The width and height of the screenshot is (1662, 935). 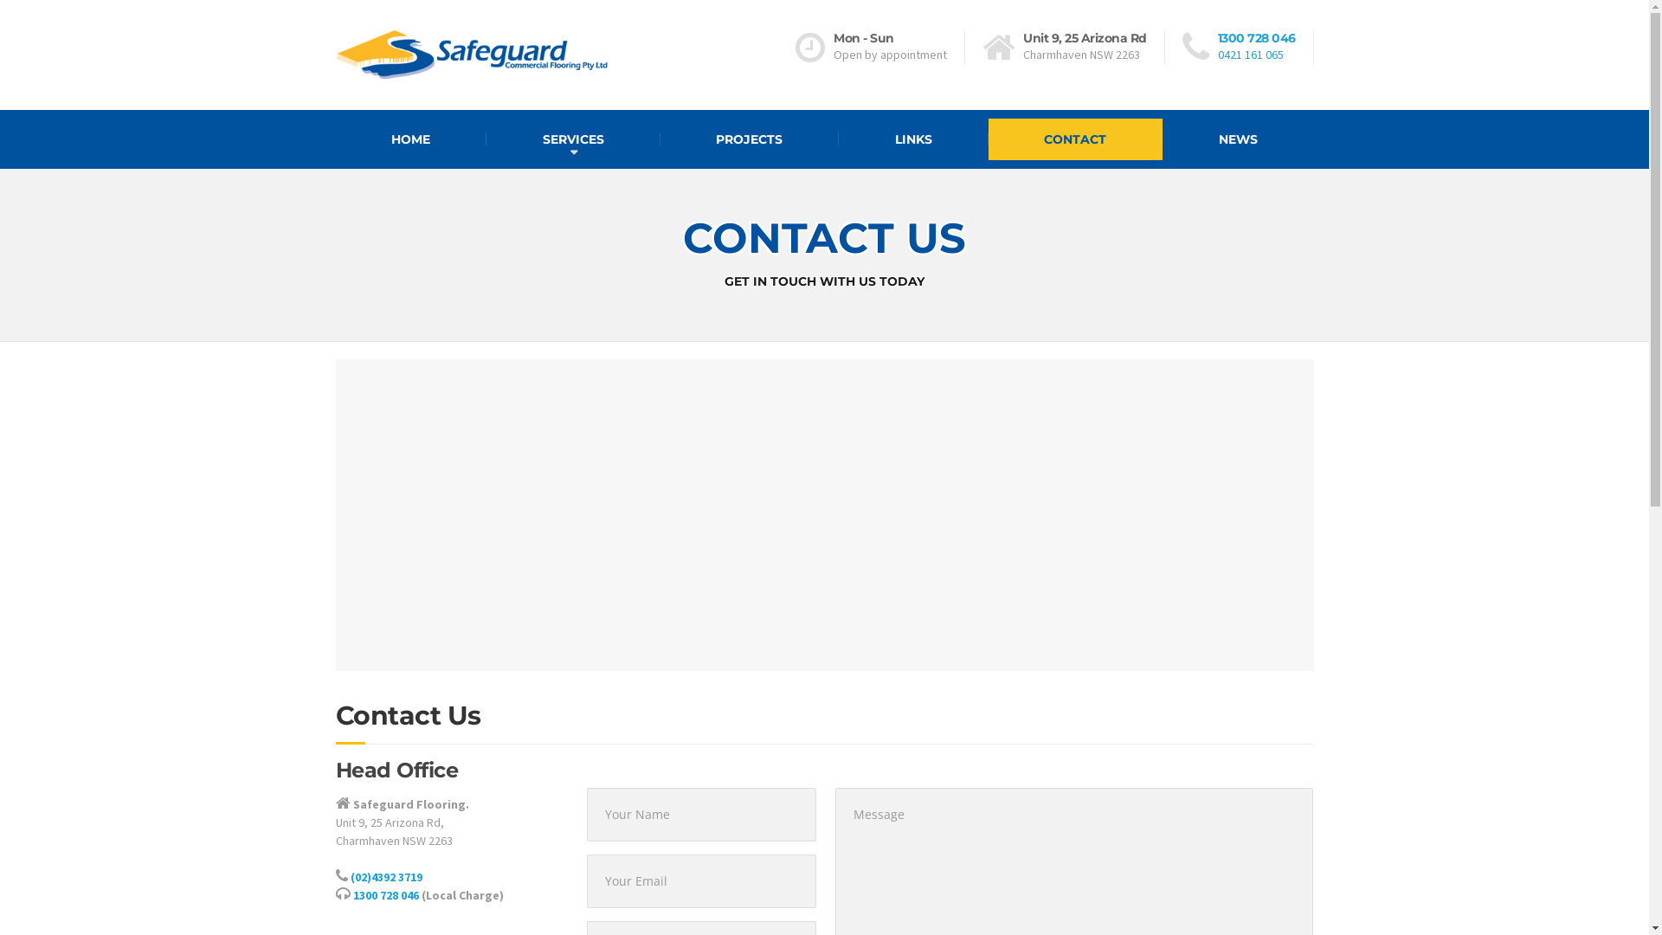 What do you see at coordinates (1256, 38) in the screenshot?
I see `1300 728 046` at bounding box center [1256, 38].